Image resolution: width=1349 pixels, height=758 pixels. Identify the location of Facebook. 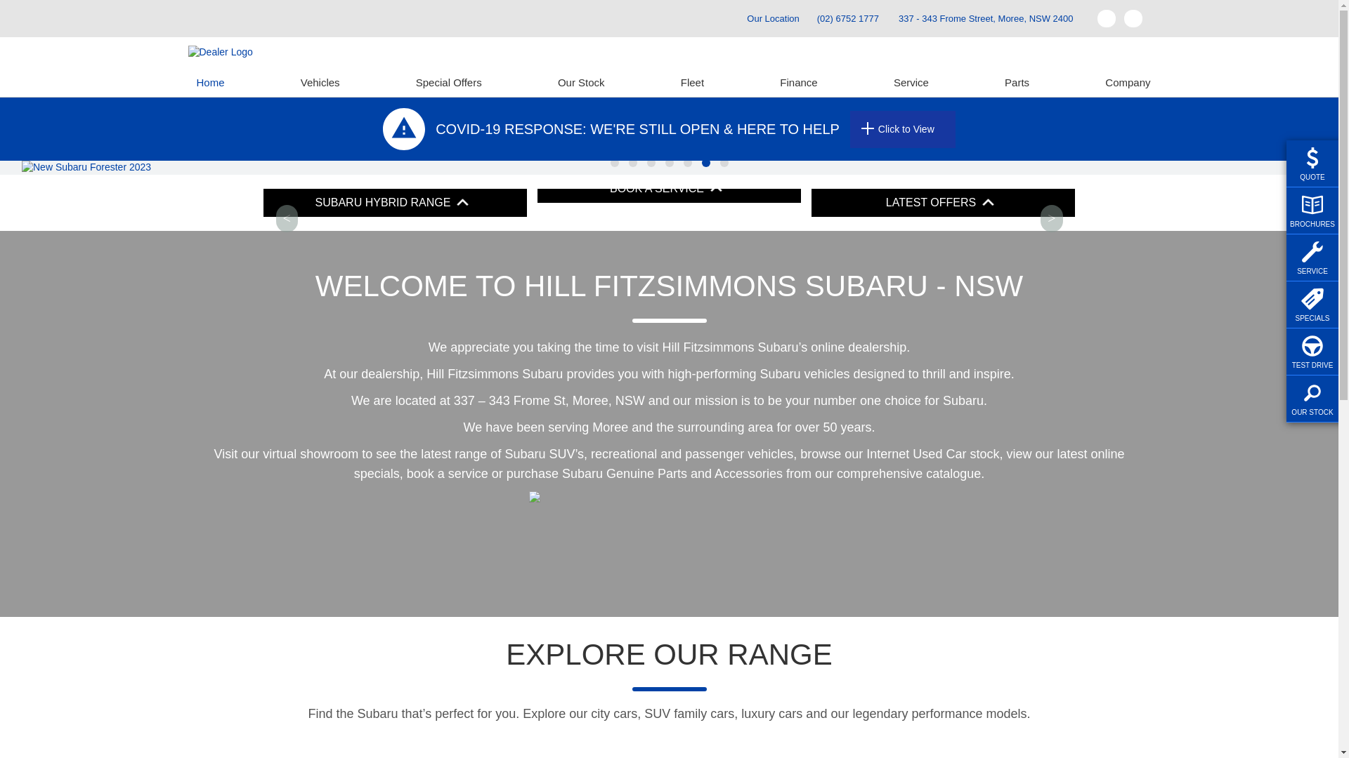
(1107, 18).